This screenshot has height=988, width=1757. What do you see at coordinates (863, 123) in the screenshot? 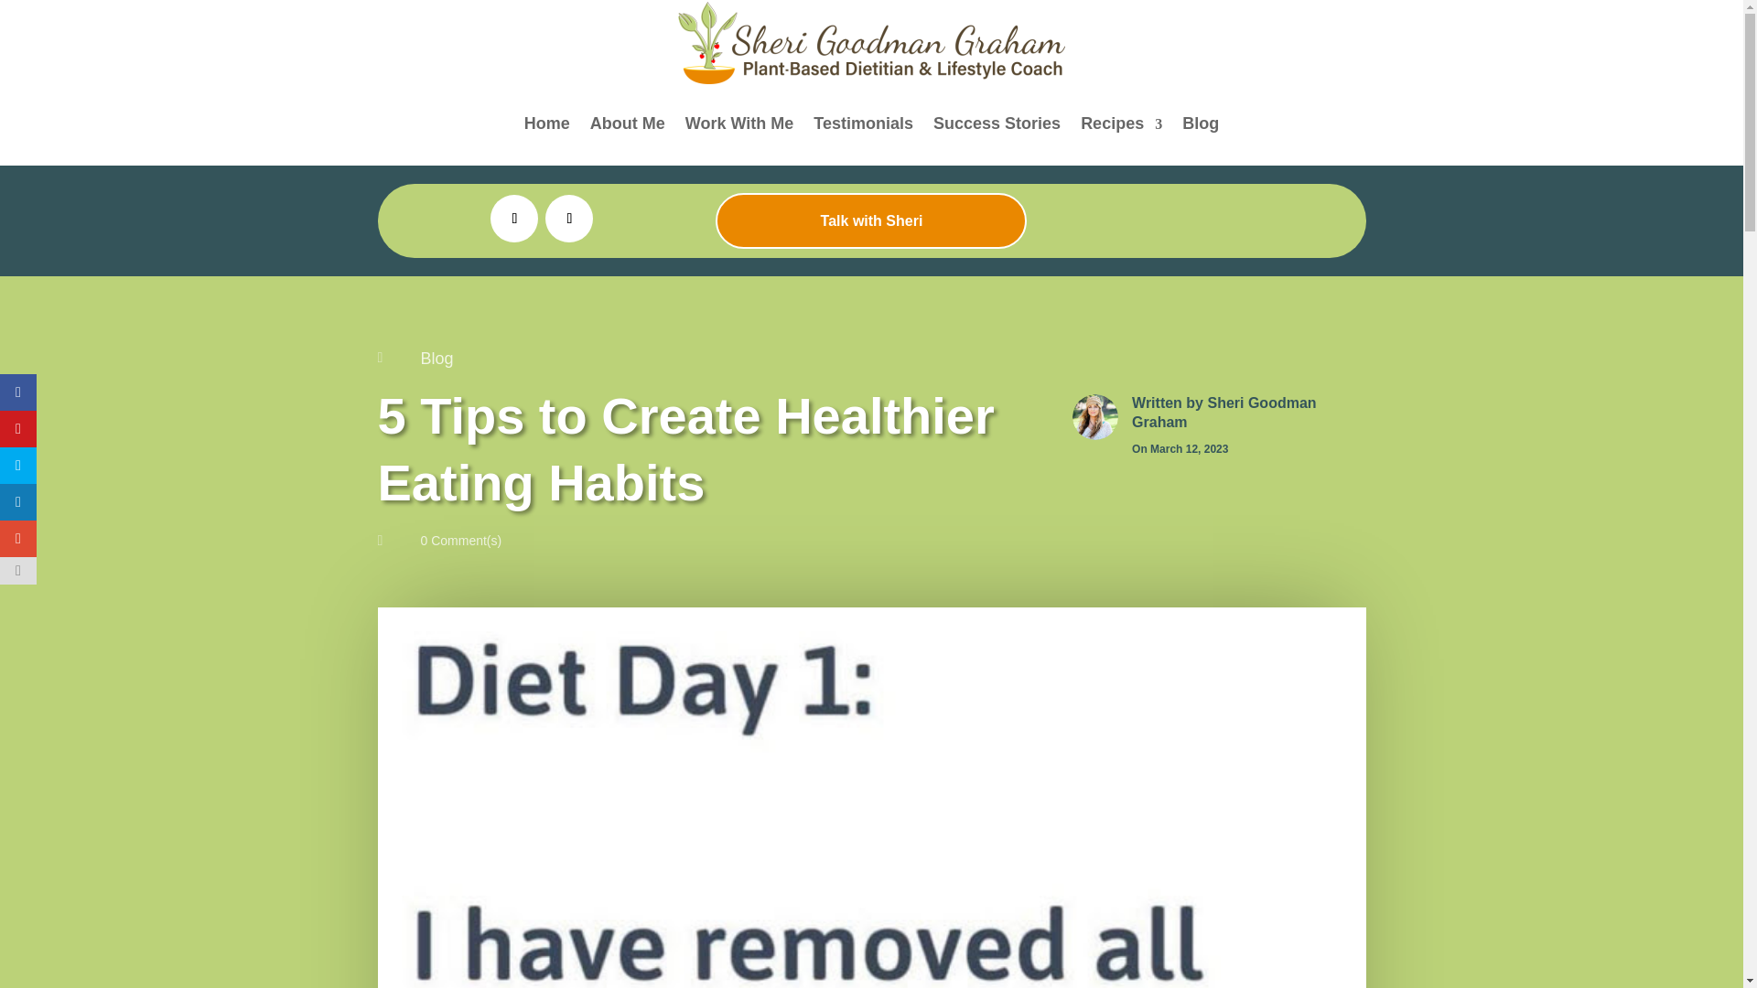
I see `Testimonials` at bounding box center [863, 123].